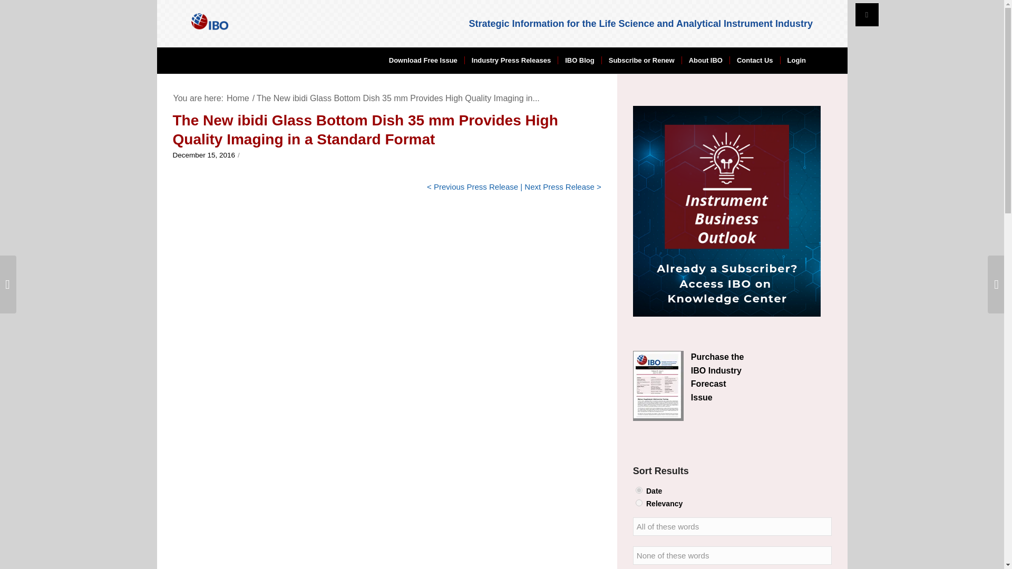  I want to click on Previous Press Release, so click(476, 187).